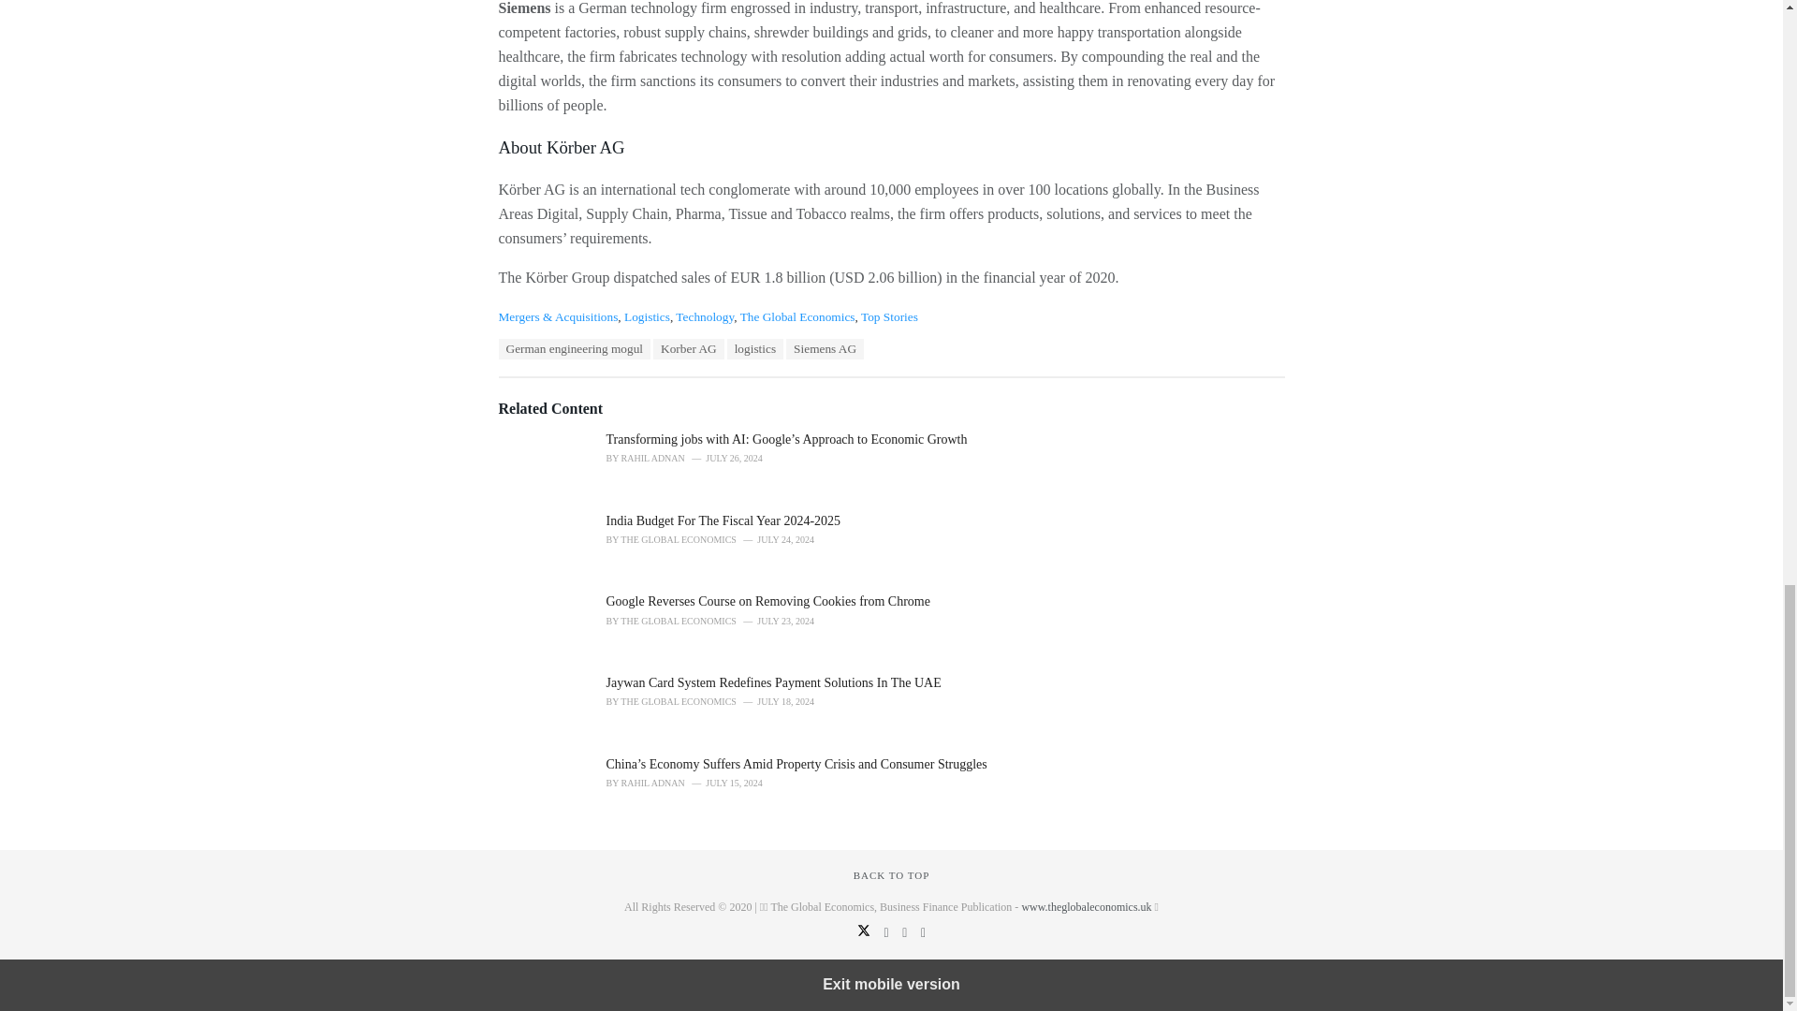 The width and height of the screenshot is (1797, 1011). What do you see at coordinates (774, 682) in the screenshot?
I see `Jaywan Card System Redefines Payment Solutions In The UAE` at bounding box center [774, 682].